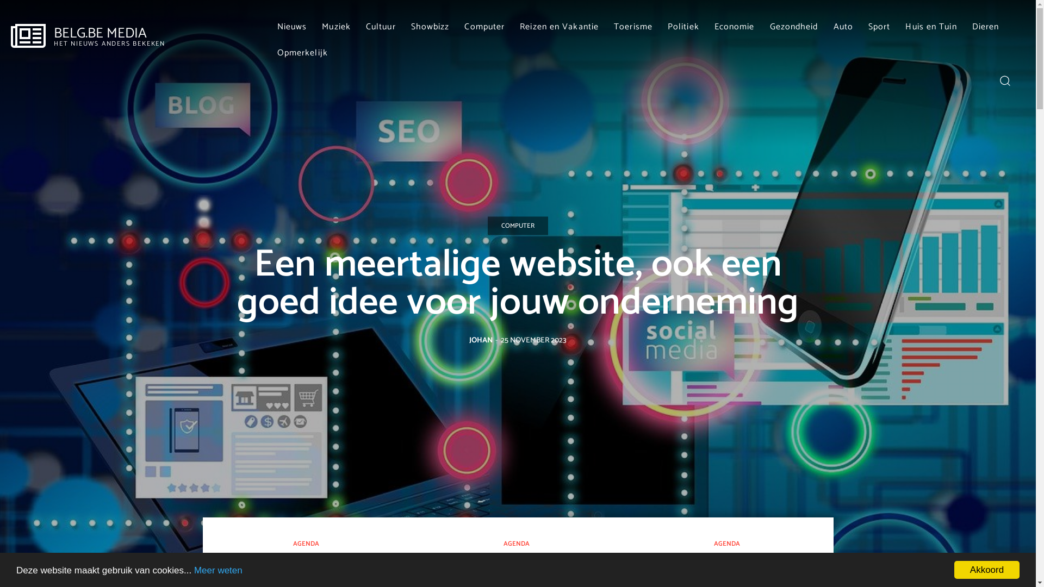 This screenshot has width=1044, height=587. Describe the element at coordinates (219, 571) in the screenshot. I see `Meer weten` at that location.